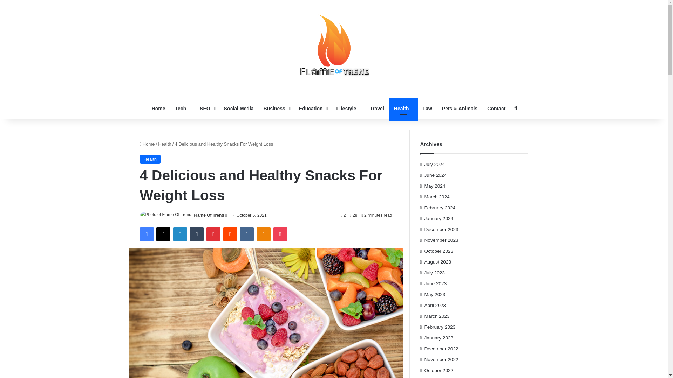 Image resolution: width=673 pixels, height=378 pixels. Describe the element at coordinates (213, 234) in the screenshot. I see `Pinterest` at that location.